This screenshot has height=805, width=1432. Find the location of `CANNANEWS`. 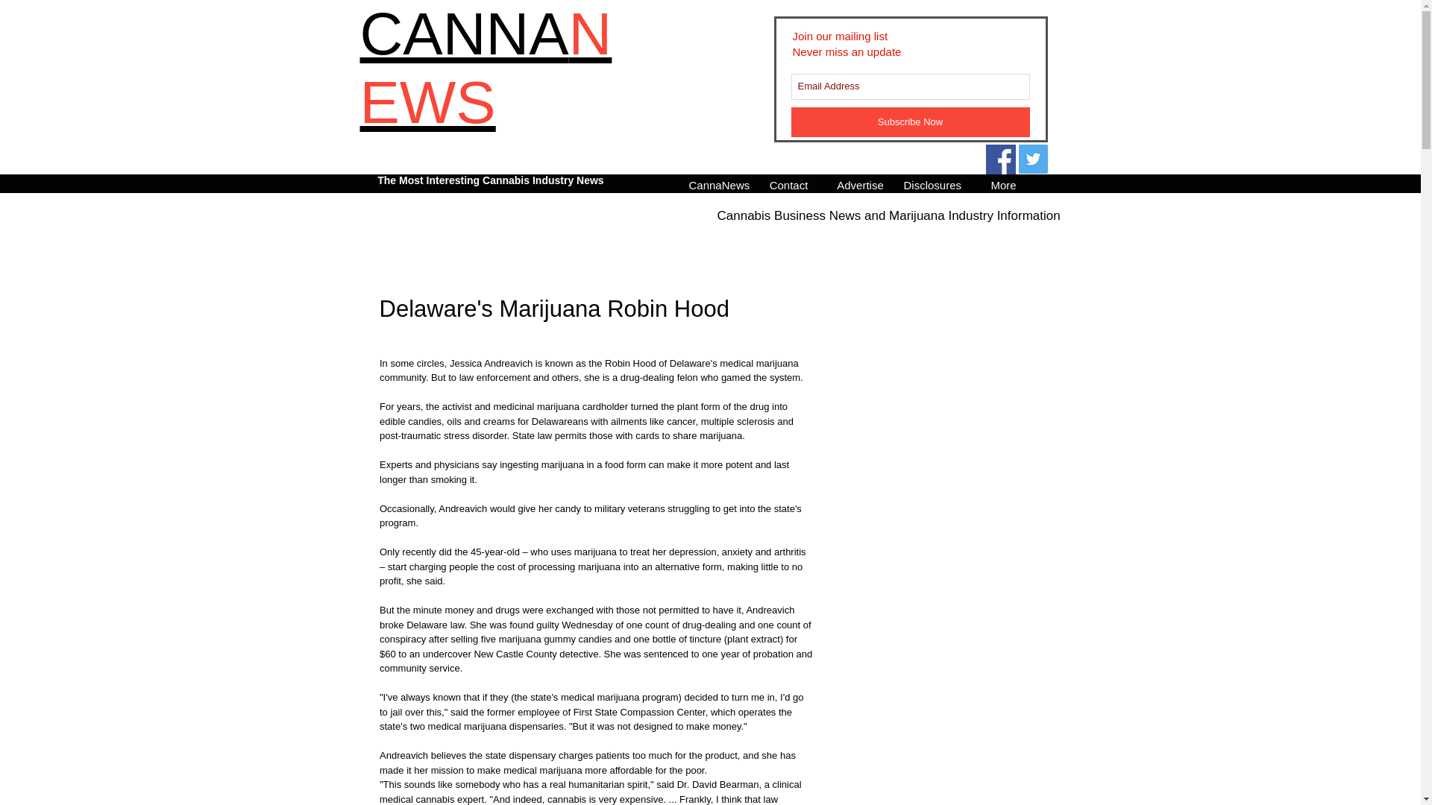

CANNANEWS is located at coordinates (485, 69).